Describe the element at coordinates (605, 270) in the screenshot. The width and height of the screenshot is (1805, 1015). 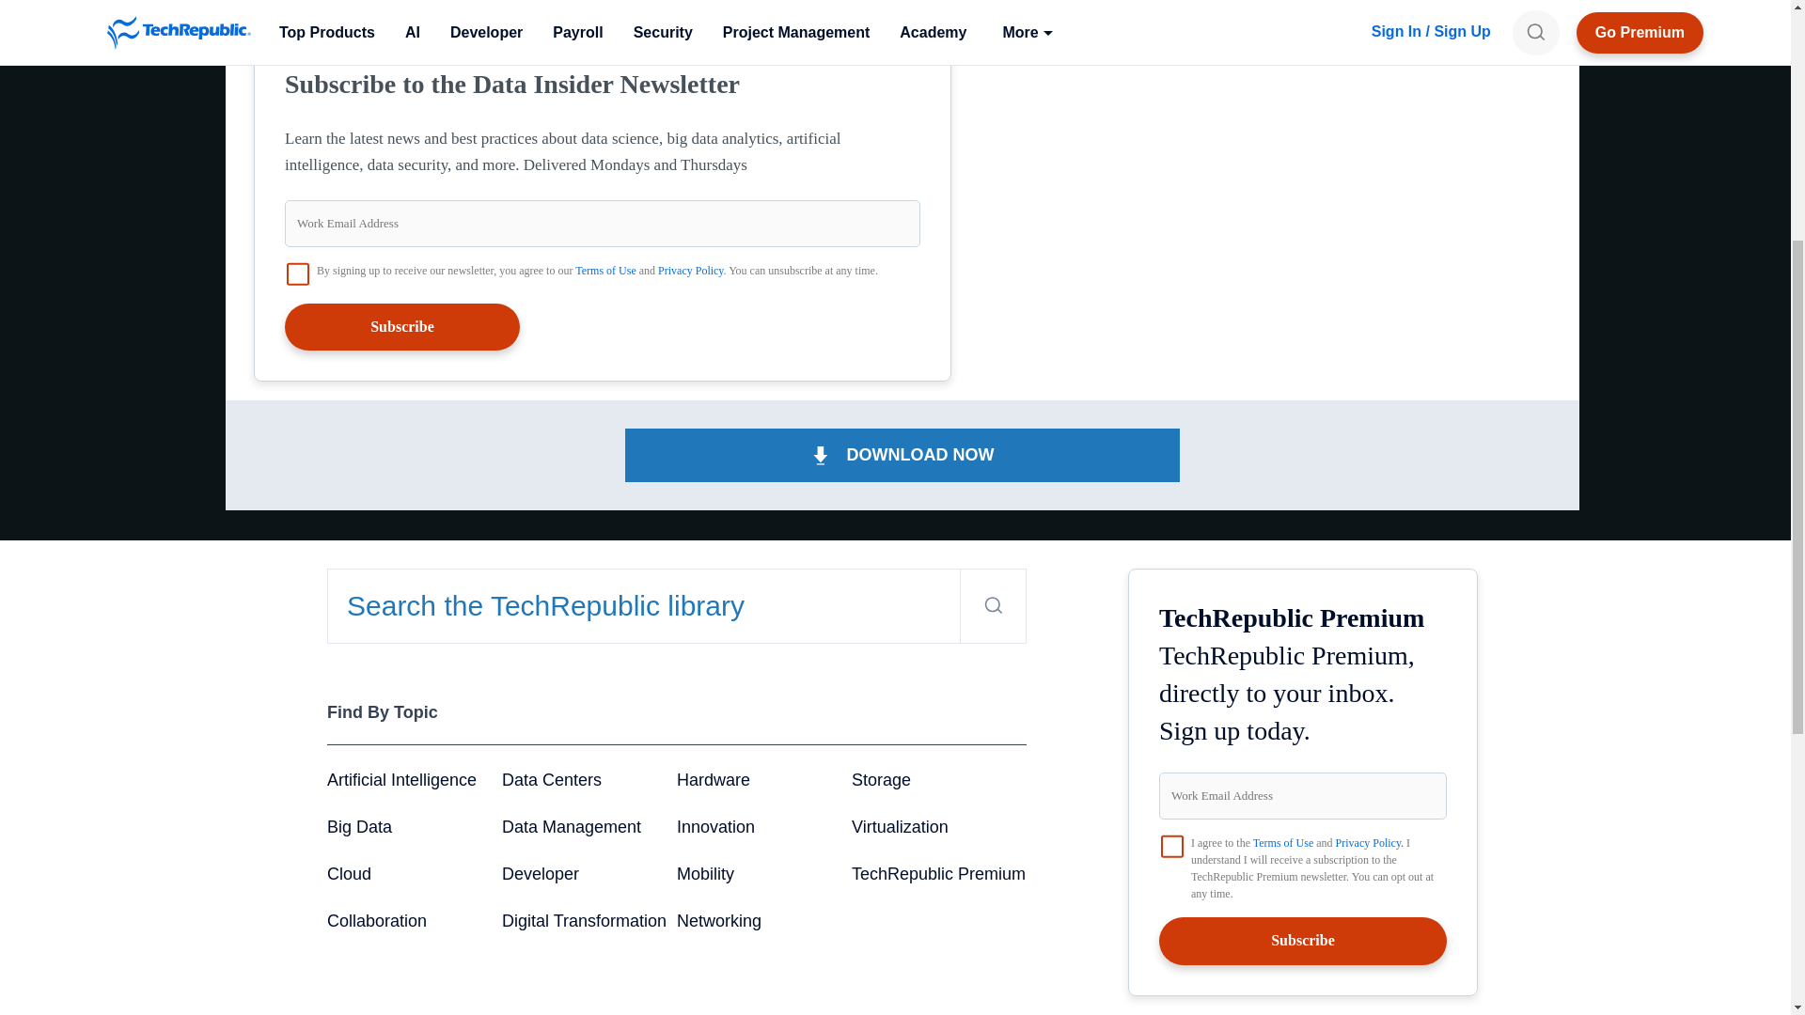
I see `Terms of Use` at that location.